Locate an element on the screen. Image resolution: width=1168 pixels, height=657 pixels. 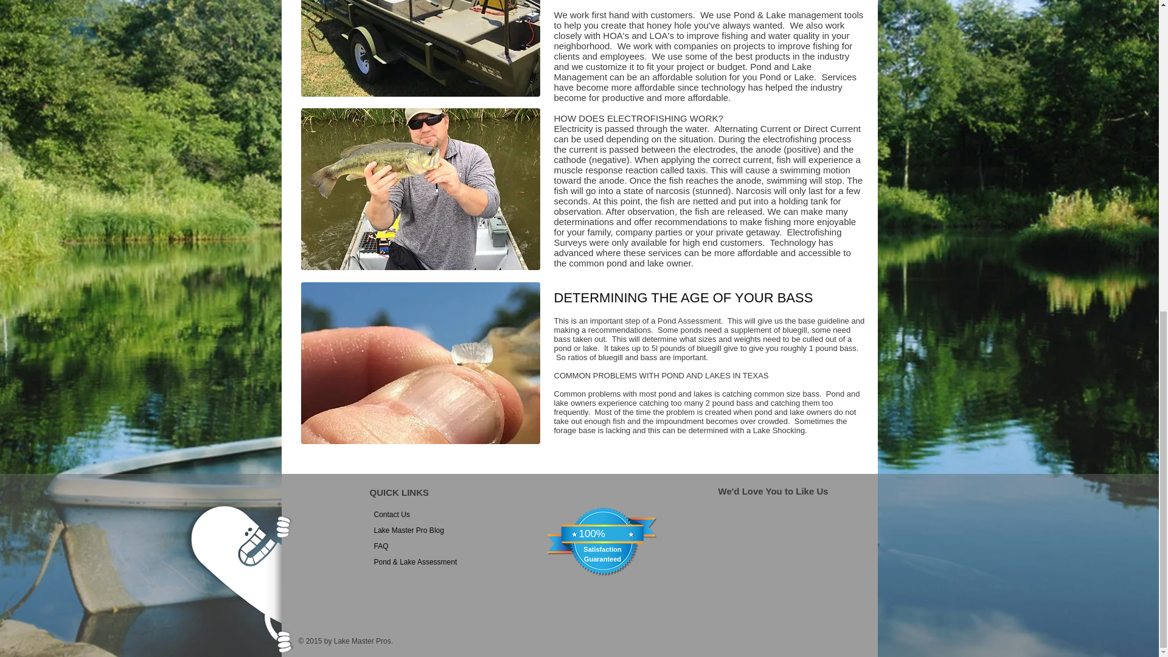
ELECTROFISHING BOAT.jpeg is located at coordinates (420, 49).